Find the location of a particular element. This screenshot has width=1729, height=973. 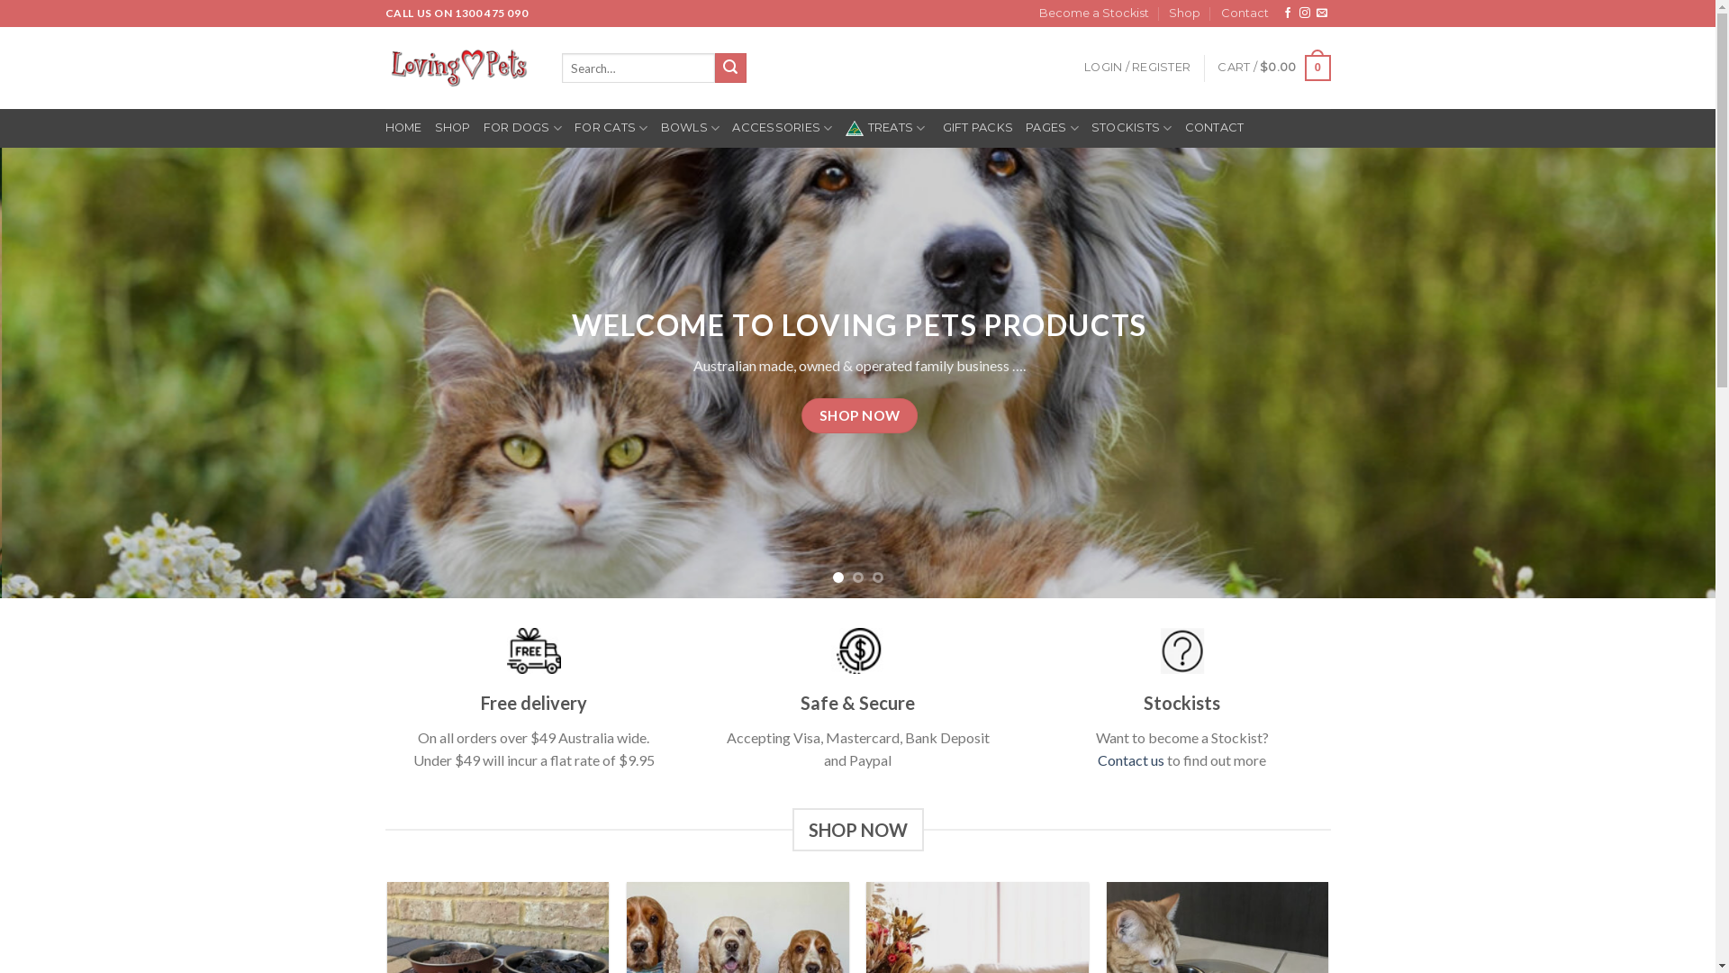

Loving Pet Products - Pet Products Australia is located at coordinates (460, 68).